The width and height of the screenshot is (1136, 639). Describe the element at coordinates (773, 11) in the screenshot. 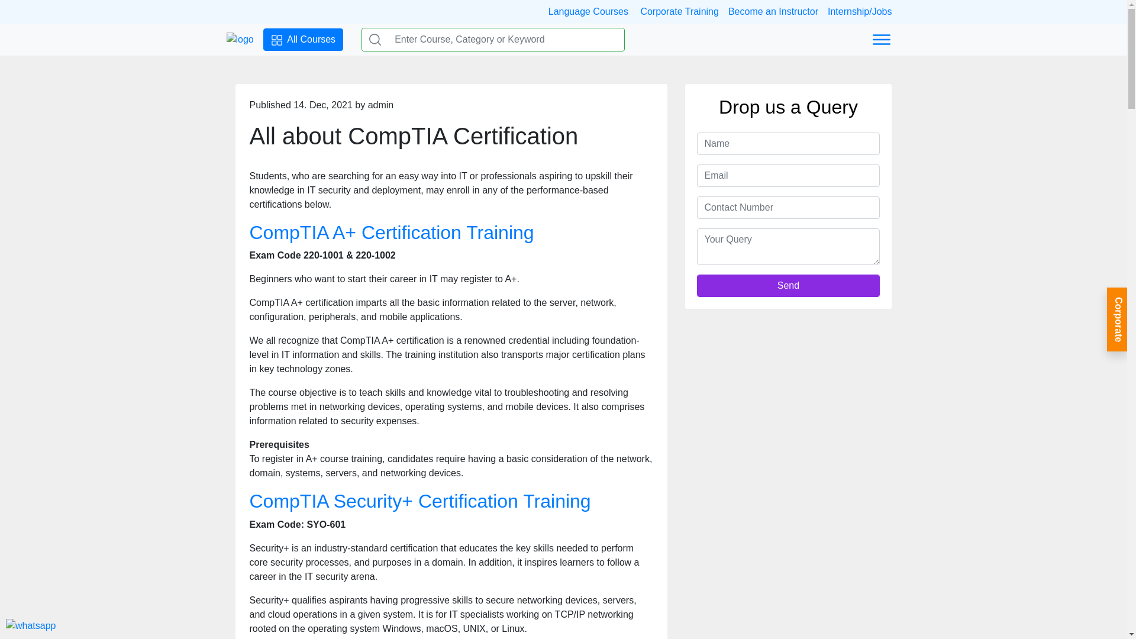

I see `Become an Instructor` at that location.